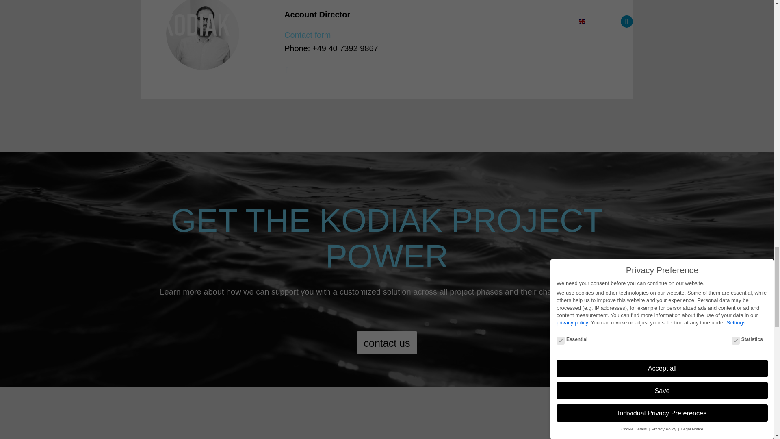 Image resolution: width=780 pixels, height=439 pixels. What do you see at coordinates (308, 35) in the screenshot?
I see `Contact form` at bounding box center [308, 35].